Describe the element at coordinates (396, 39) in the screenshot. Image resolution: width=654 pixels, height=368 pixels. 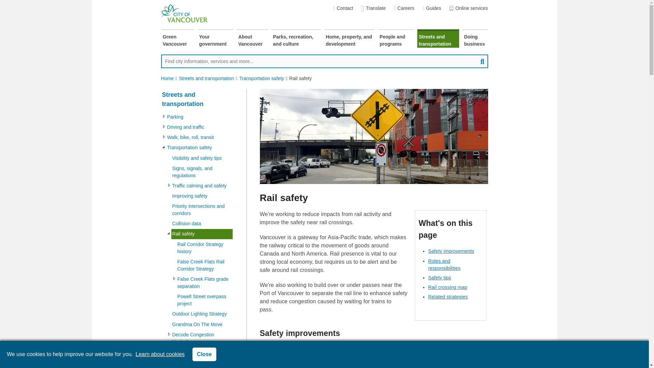
I see `People and programs` at that location.